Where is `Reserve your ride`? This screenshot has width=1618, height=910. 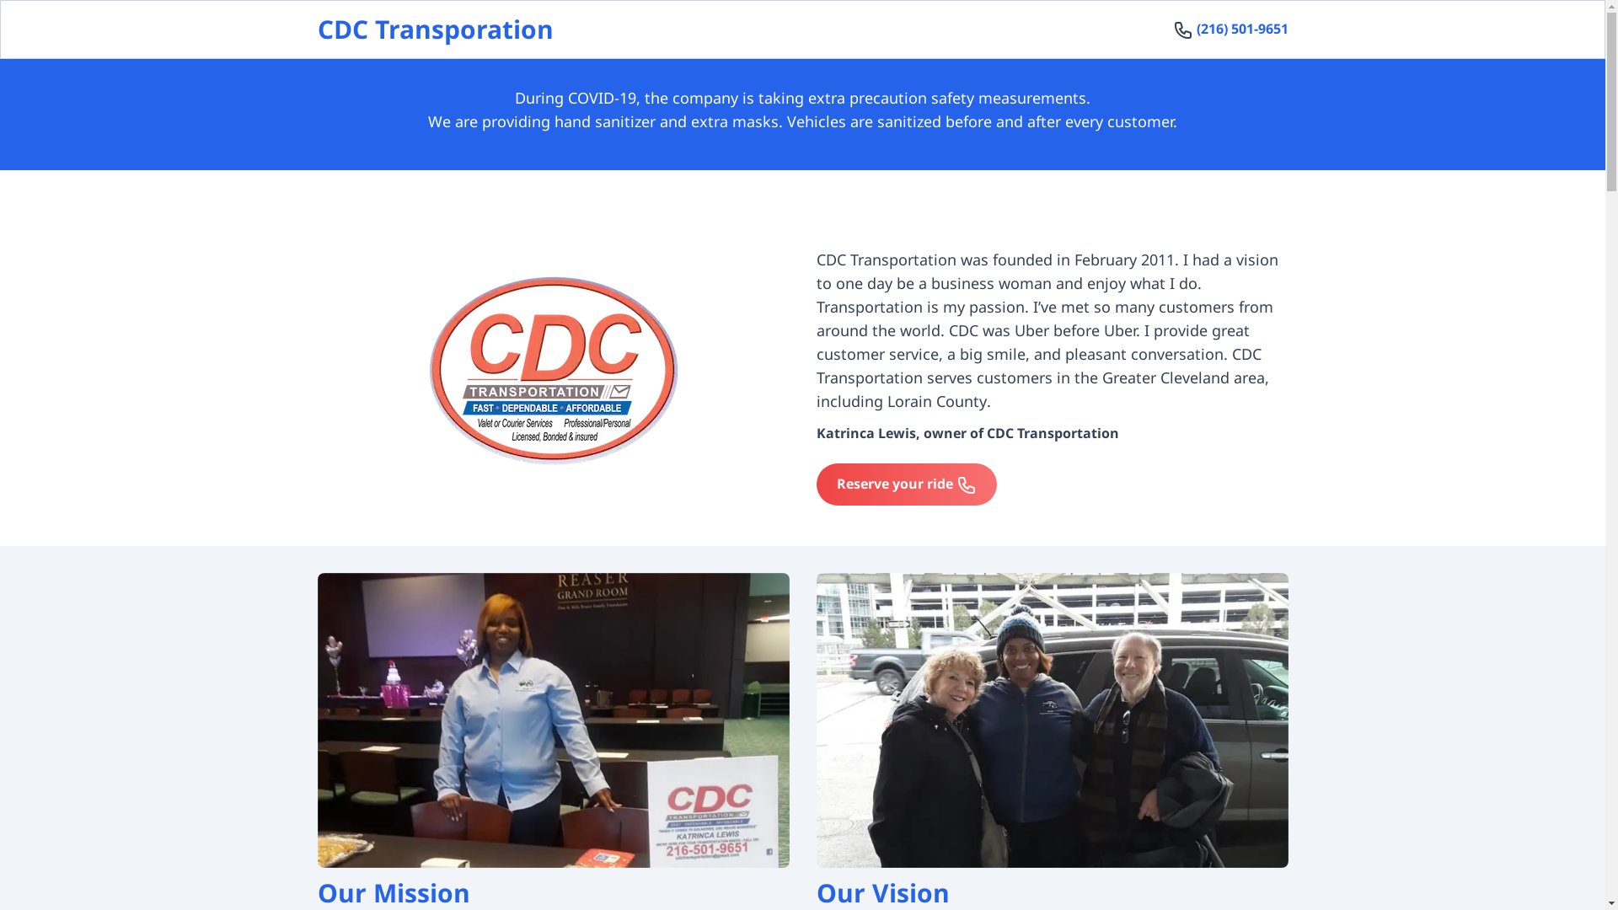
Reserve your ride is located at coordinates (906, 484).